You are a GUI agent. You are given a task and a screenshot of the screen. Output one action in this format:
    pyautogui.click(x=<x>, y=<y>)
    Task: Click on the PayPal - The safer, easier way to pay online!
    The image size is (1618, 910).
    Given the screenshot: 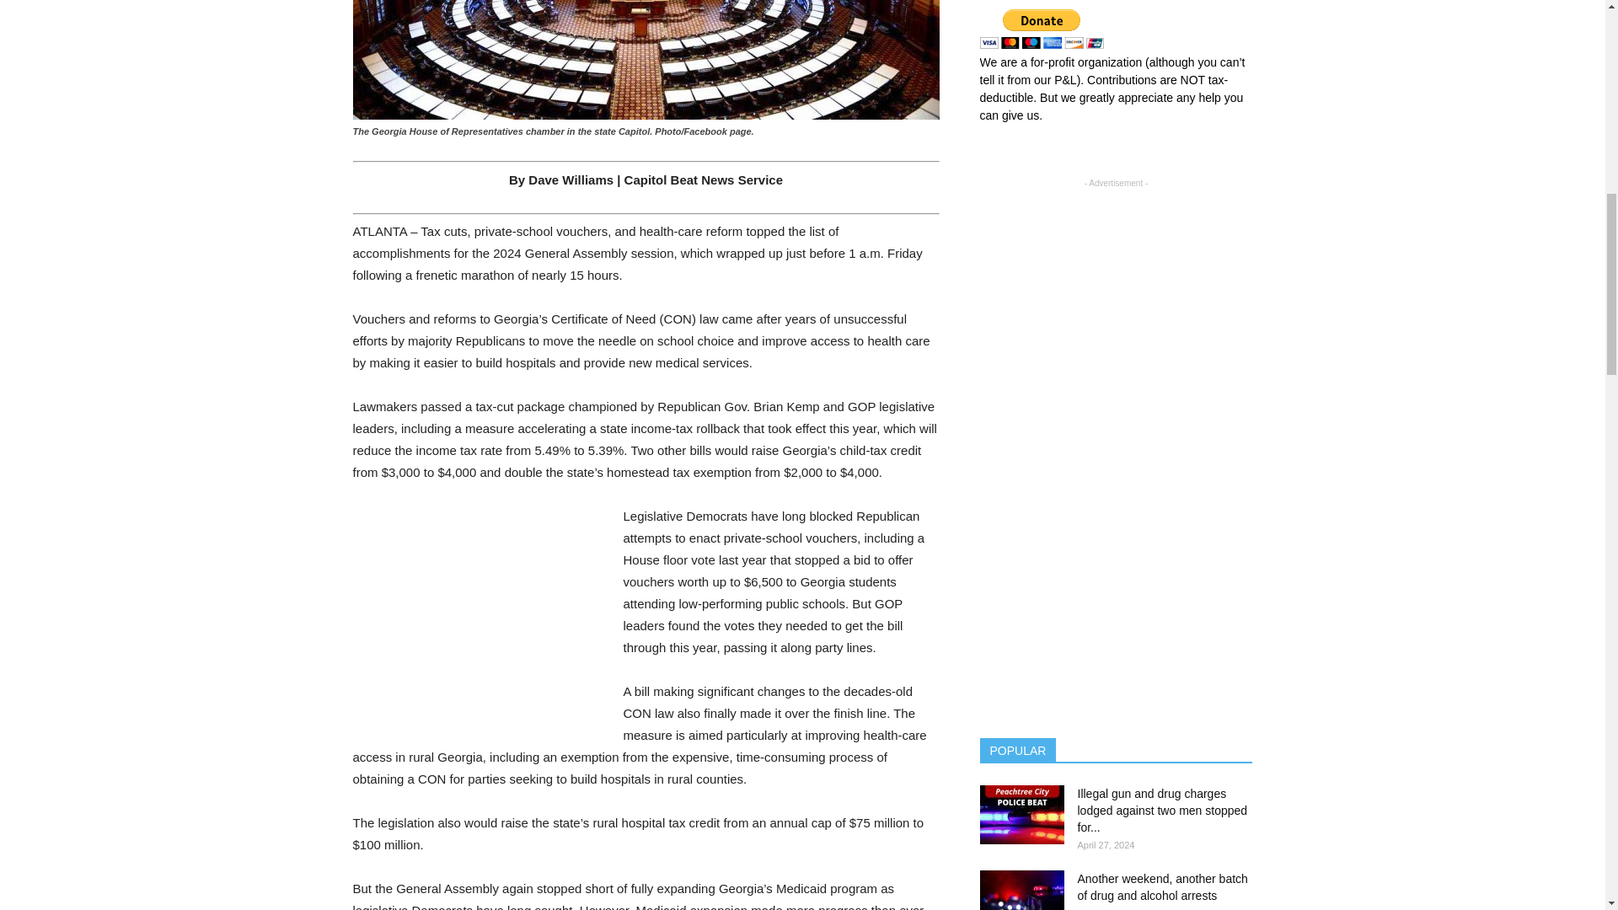 What is the action you would take?
    pyautogui.click(x=1041, y=29)
    